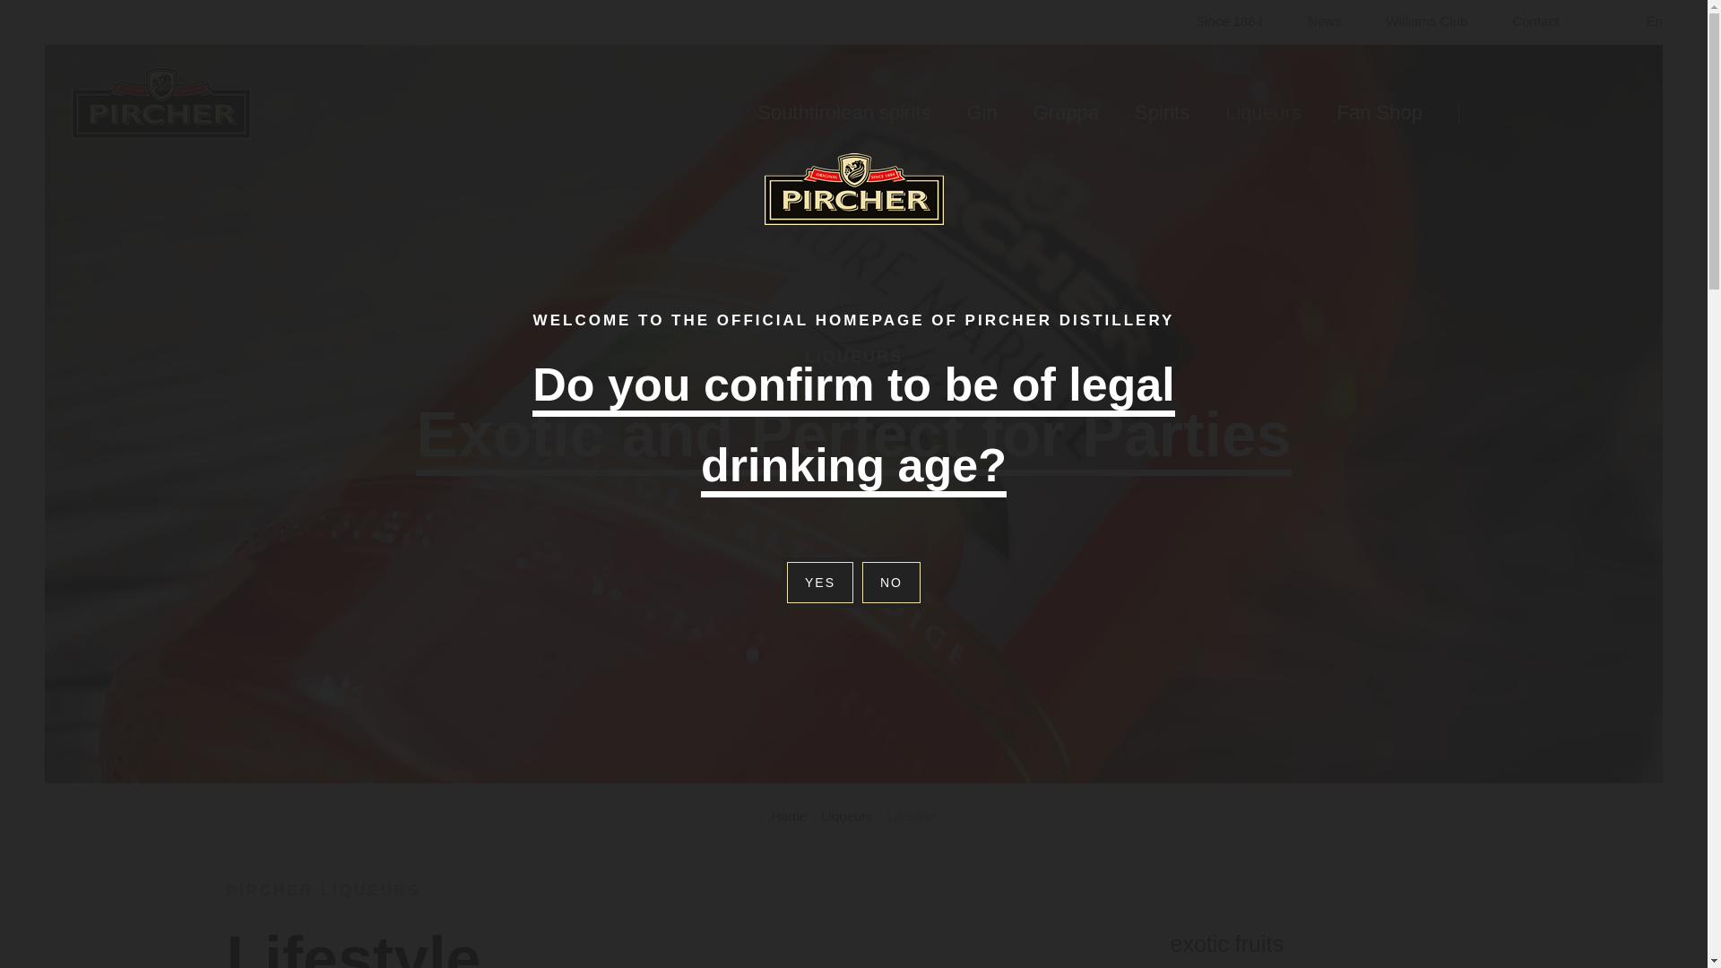  I want to click on Home, so click(789, 816).